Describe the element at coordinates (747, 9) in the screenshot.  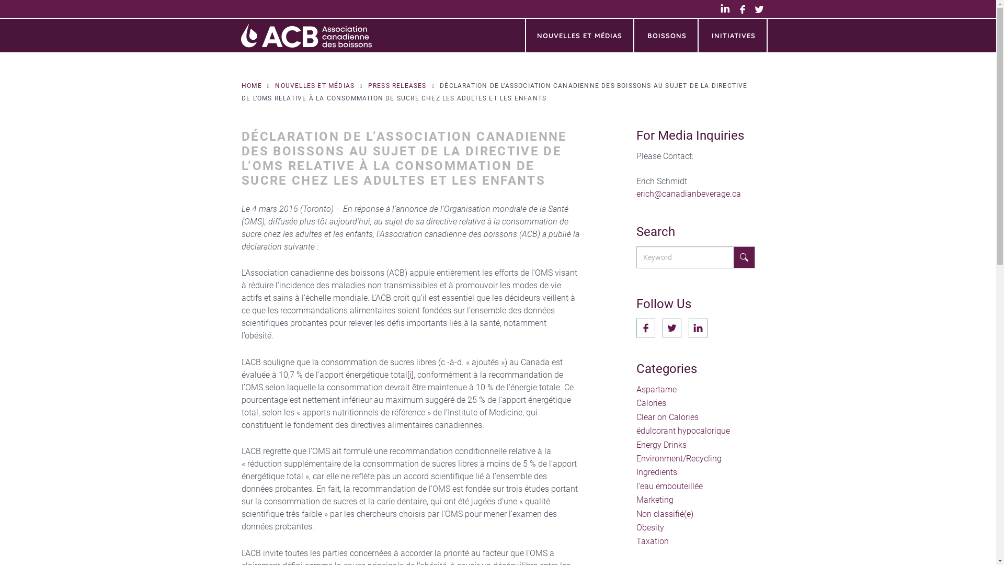
I see `FACEBOOK` at that location.